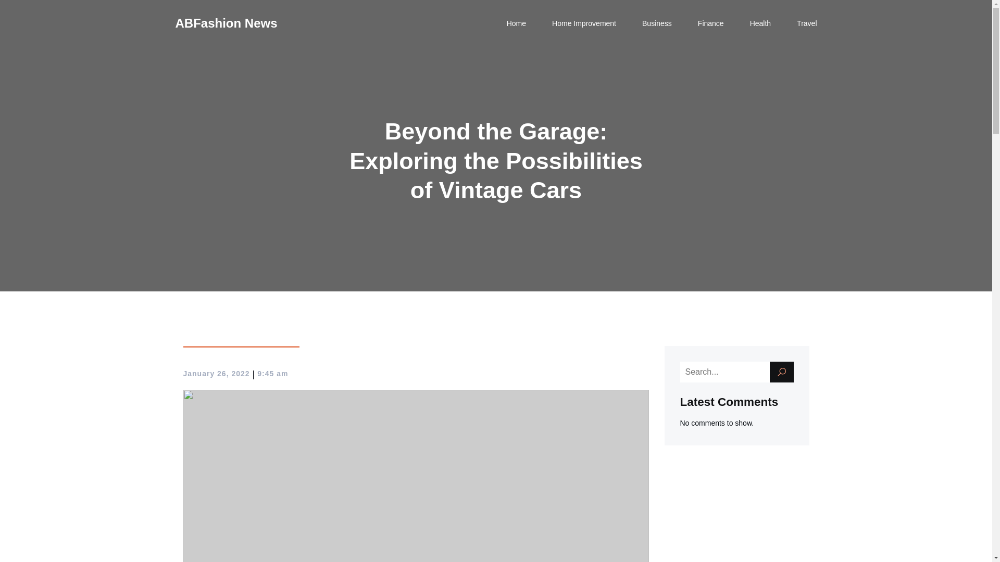  Describe the element at coordinates (226, 23) in the screenshot. I see `ABFashion News` at that location.